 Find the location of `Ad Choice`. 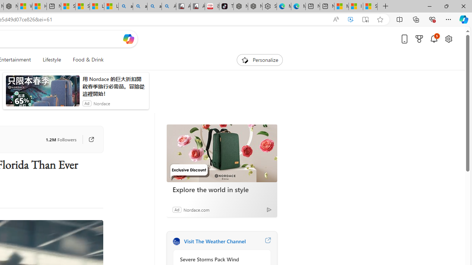

Ad Choice is located at coordinates (269, 209).